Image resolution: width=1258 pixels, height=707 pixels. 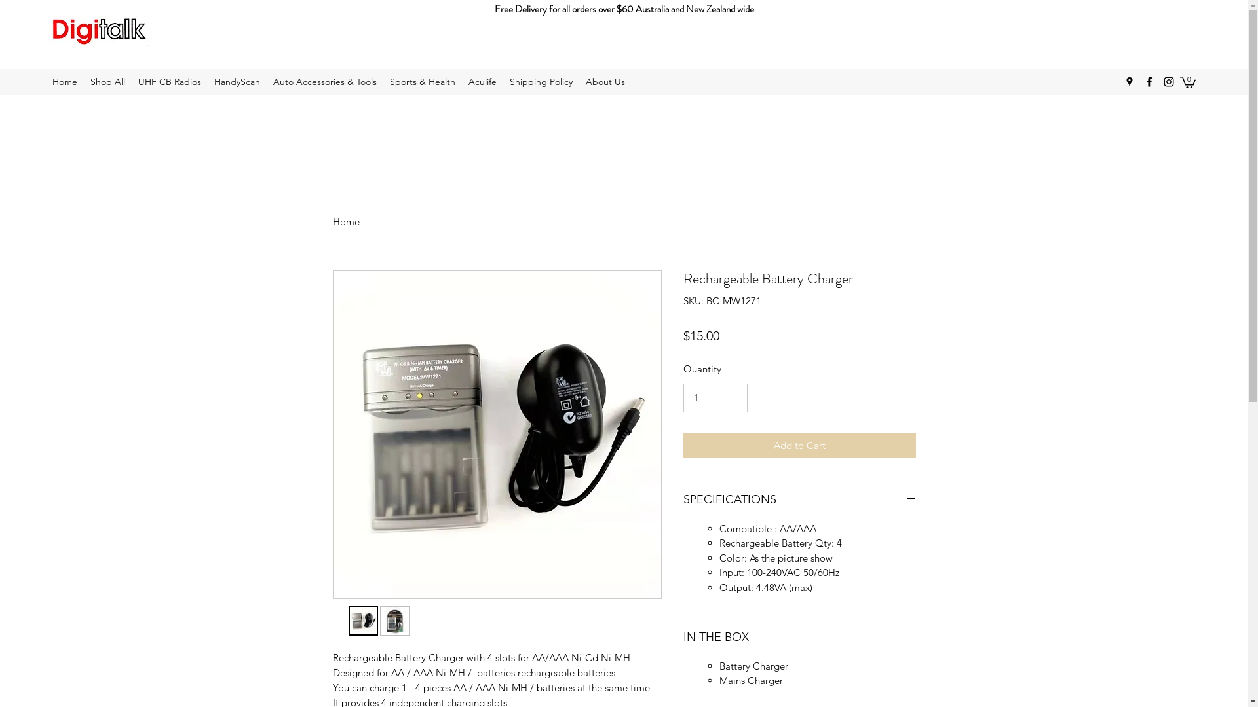 I want to click on Sports & Health, so click(x=423, y=82).